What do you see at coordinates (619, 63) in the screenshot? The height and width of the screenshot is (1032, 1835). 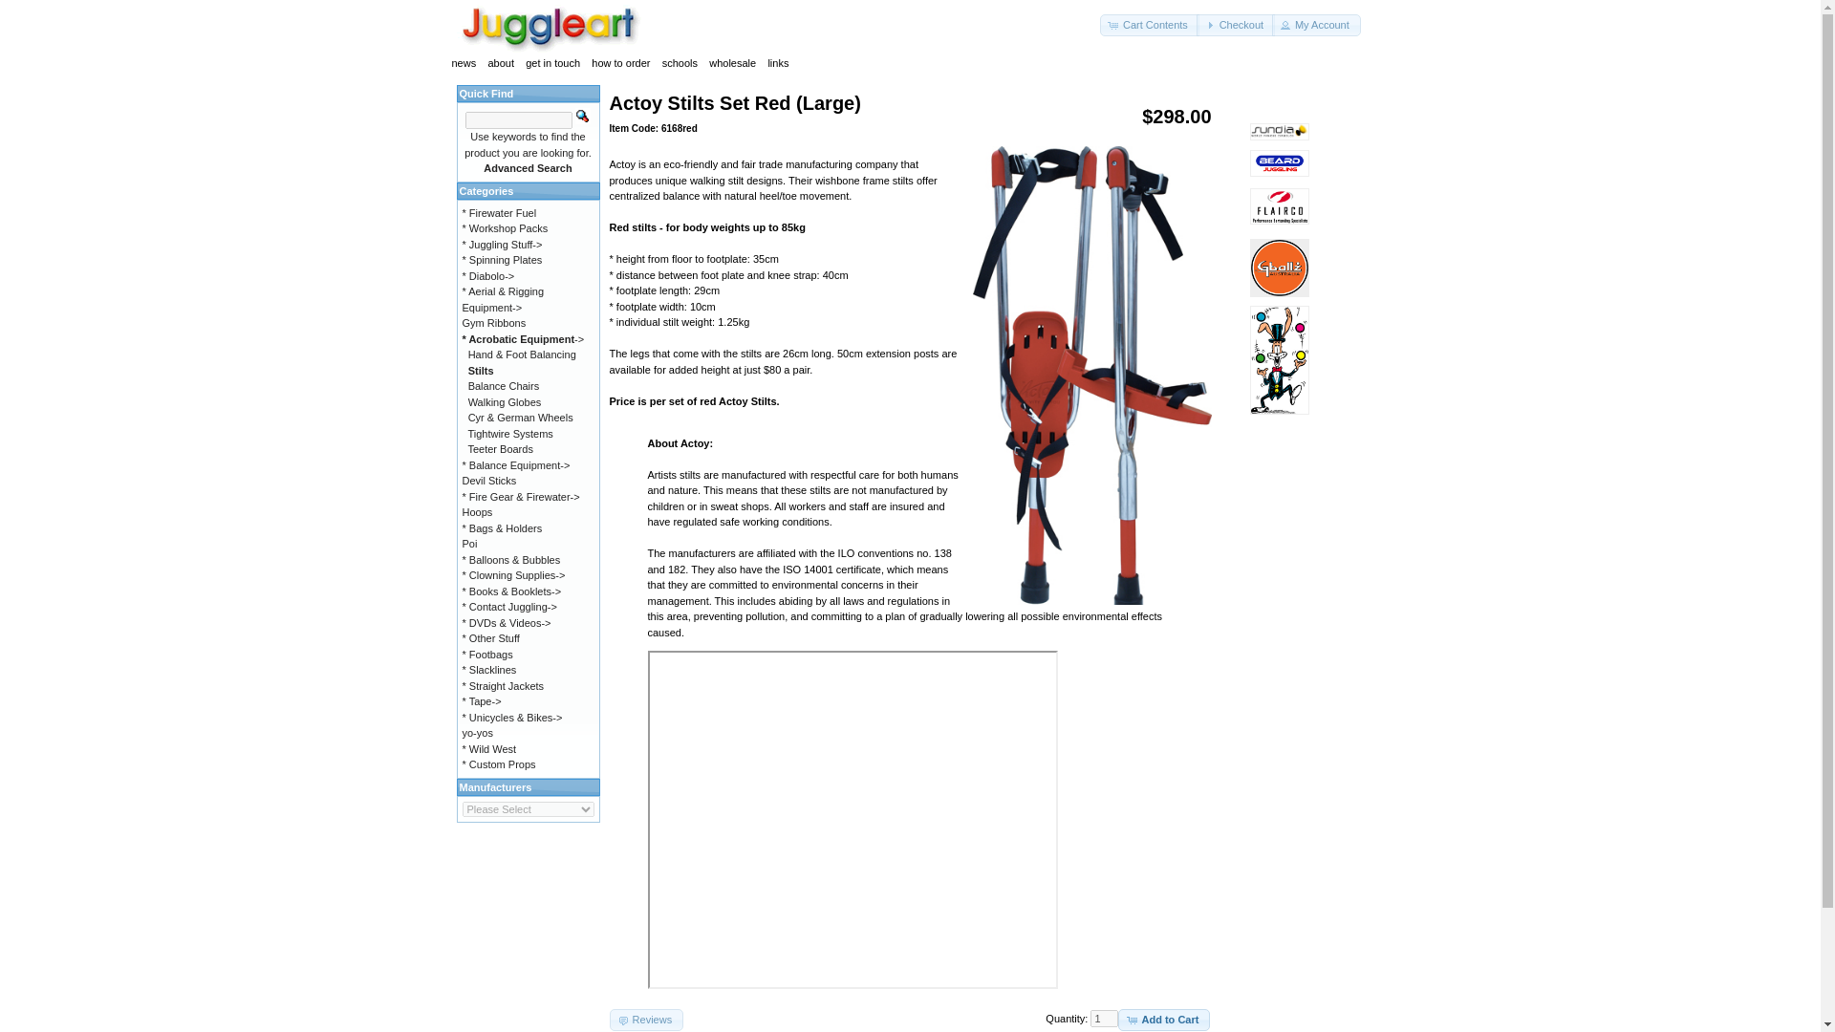 I see `how to order` at bounding box center [619, 63].